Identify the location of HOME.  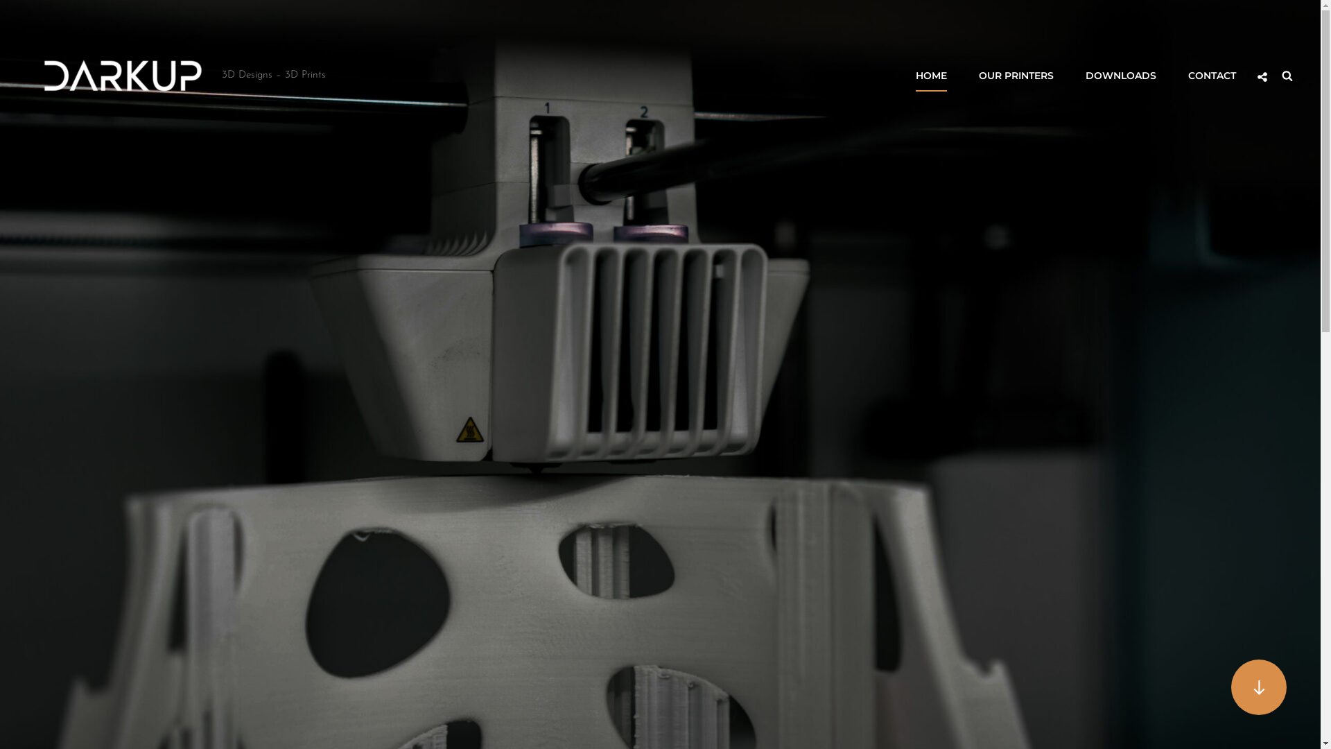
(932, 76).